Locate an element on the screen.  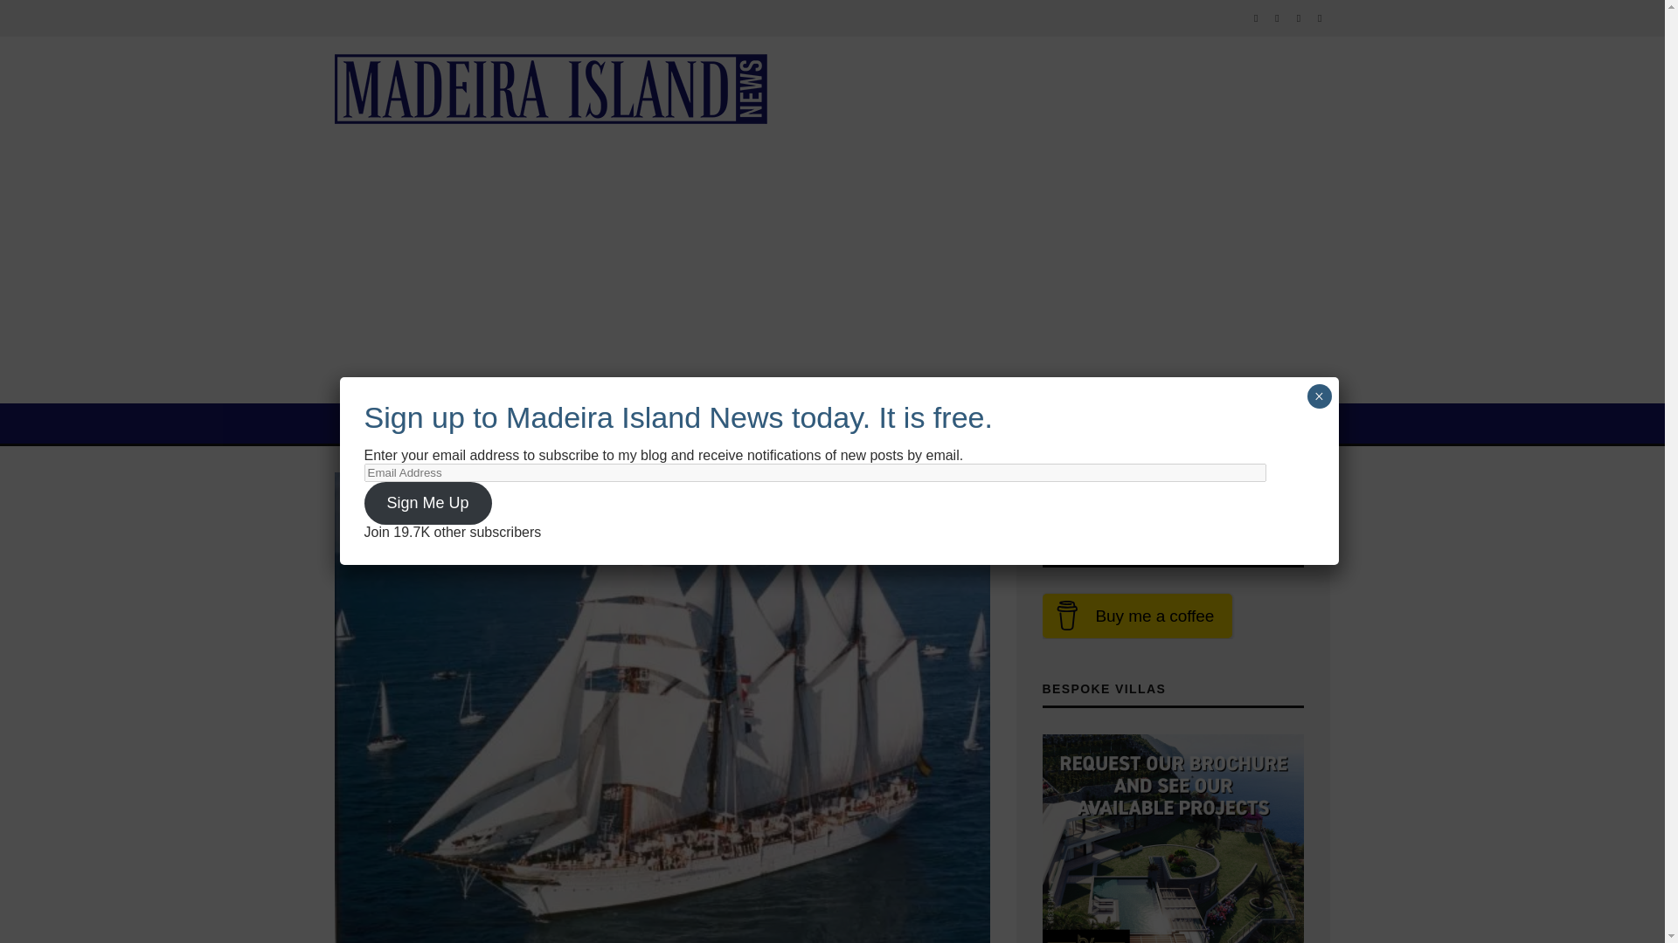
PARTNERS is located at coordinates (912, 423).